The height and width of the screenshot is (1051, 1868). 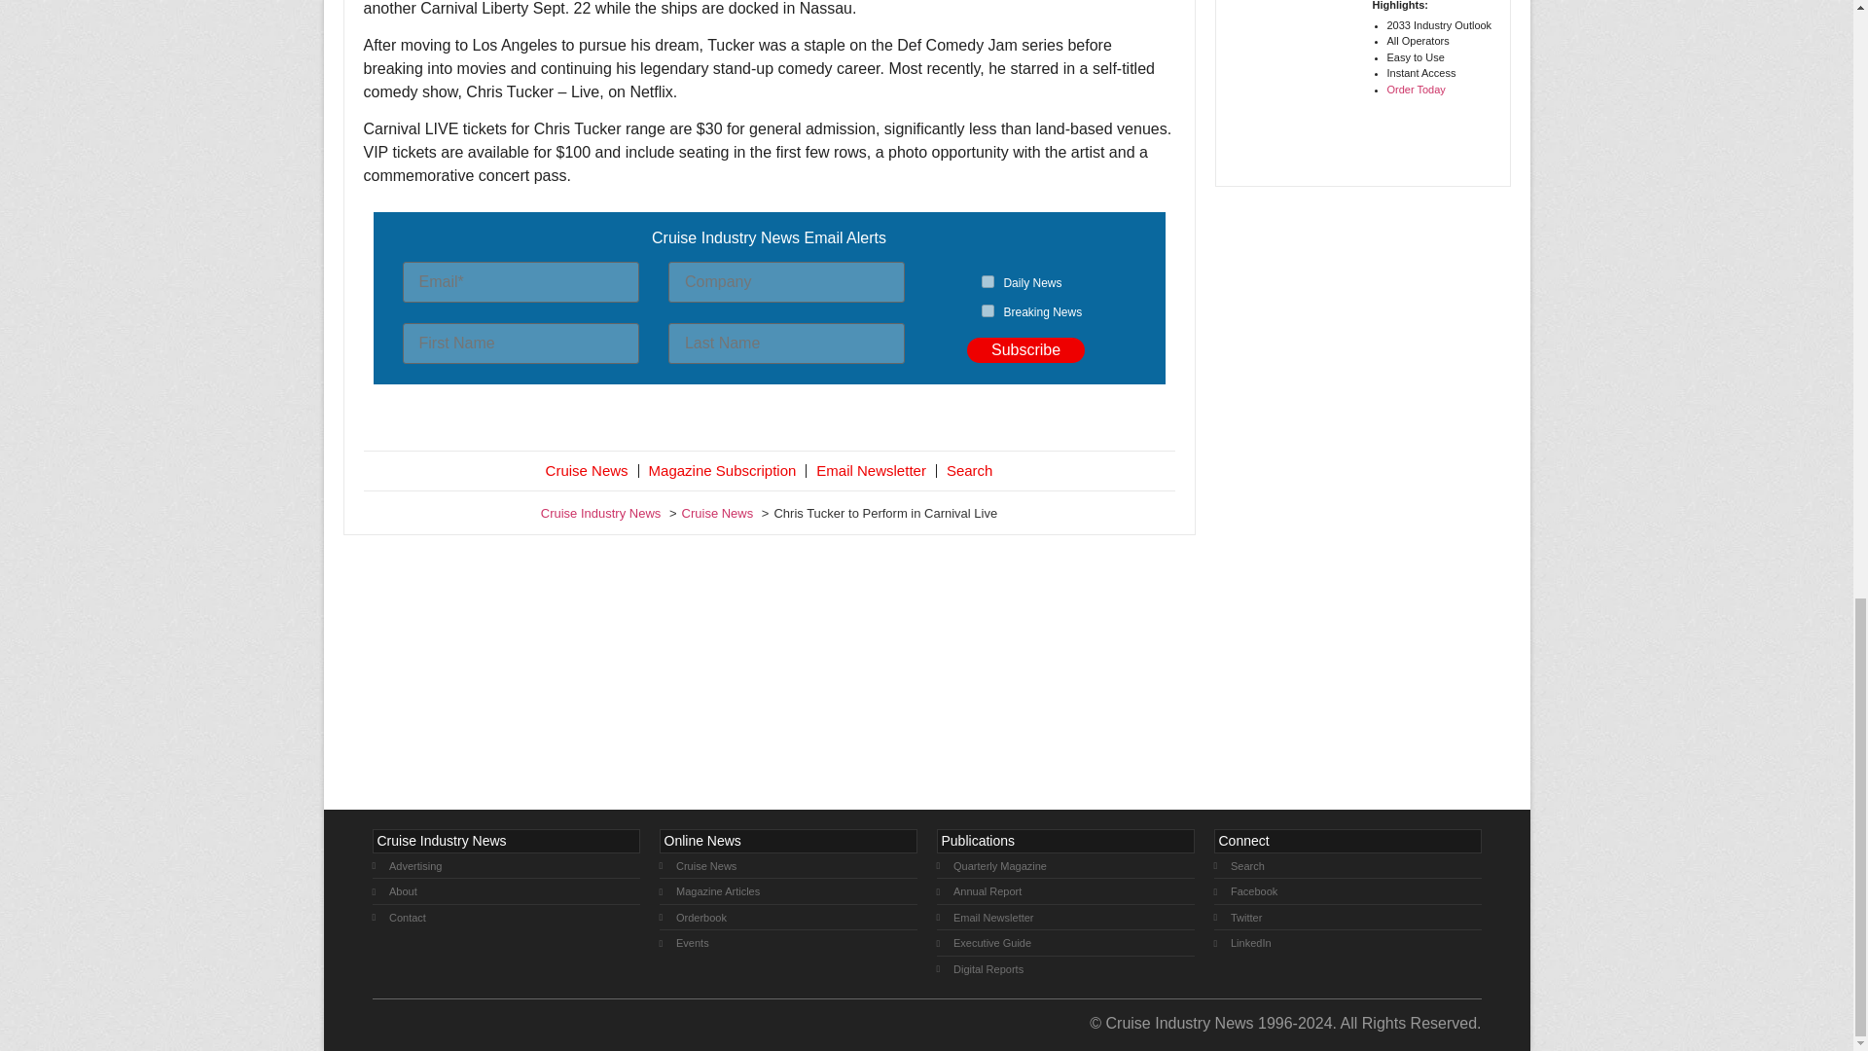 What do you see at coordinates (988, 311) in the screenshot?
I see `2` at bounding box center [988, 311].